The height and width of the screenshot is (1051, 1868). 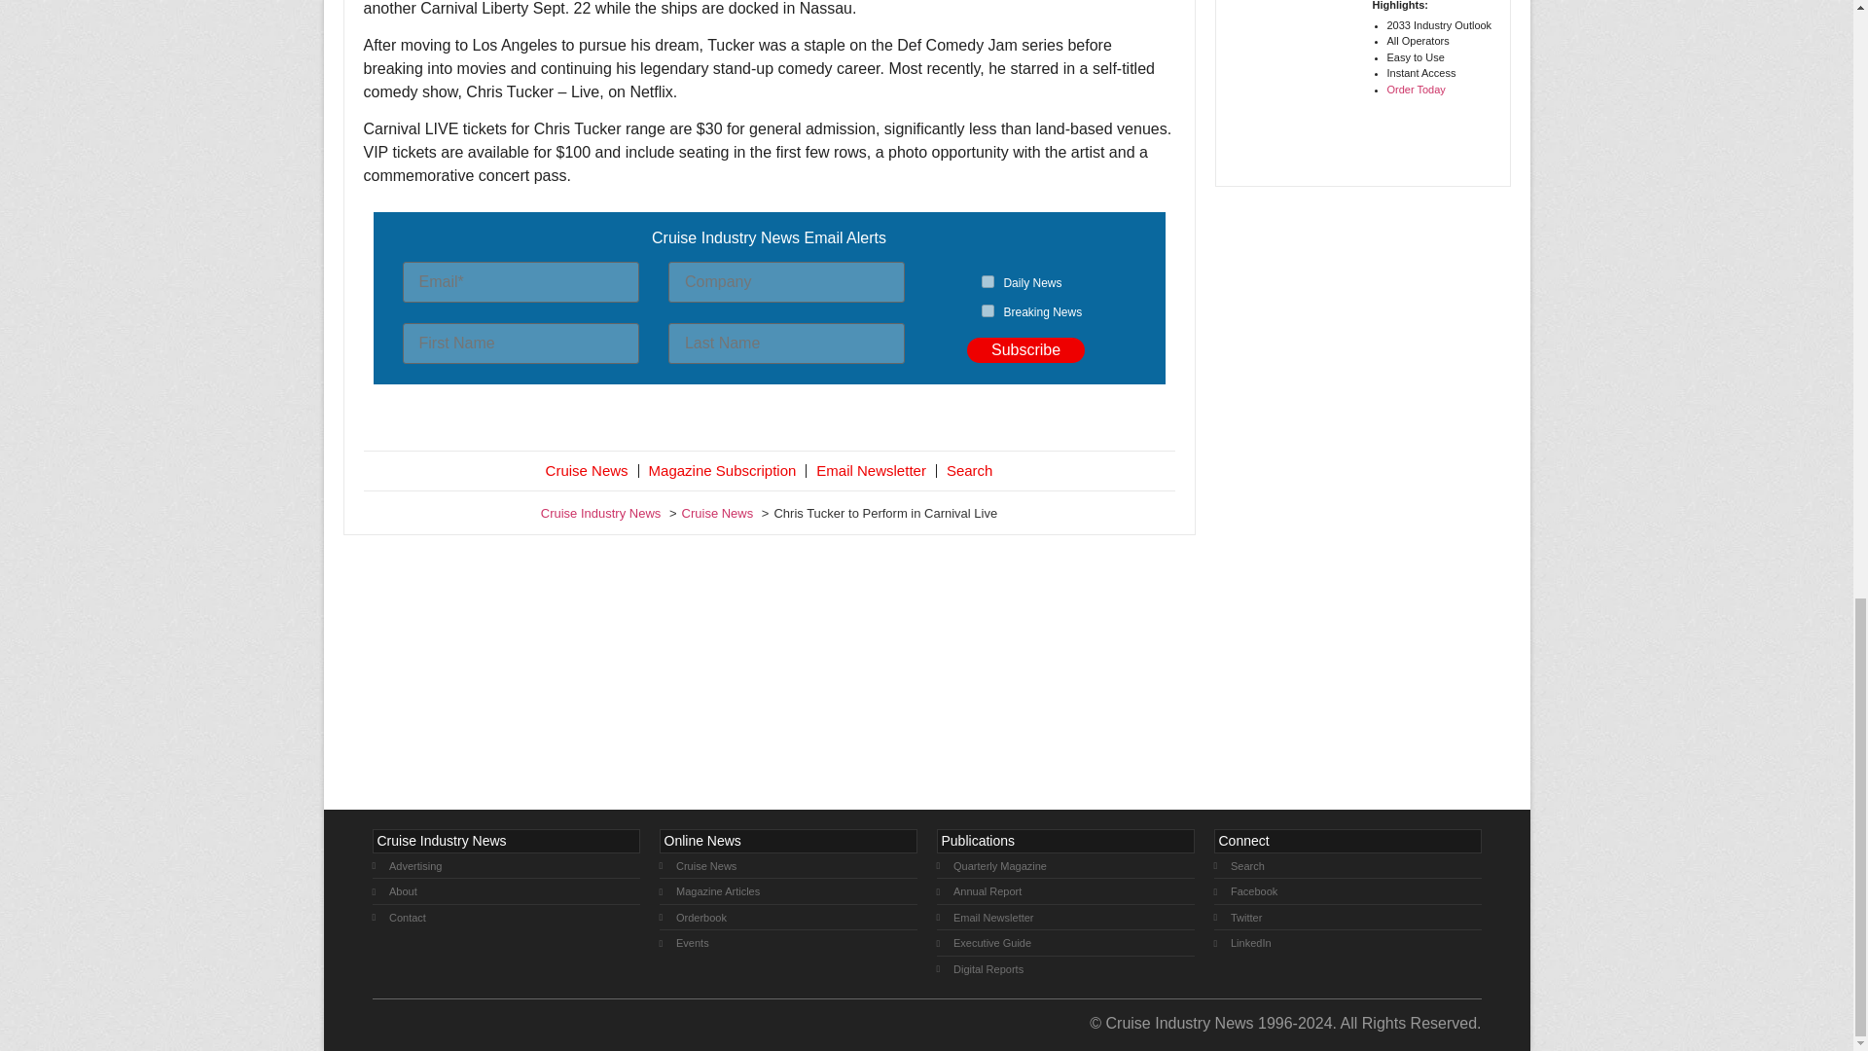 What do you see at coordinates (988, 311) in the screenshot?
I see `2` at bounding box center [988, 311].